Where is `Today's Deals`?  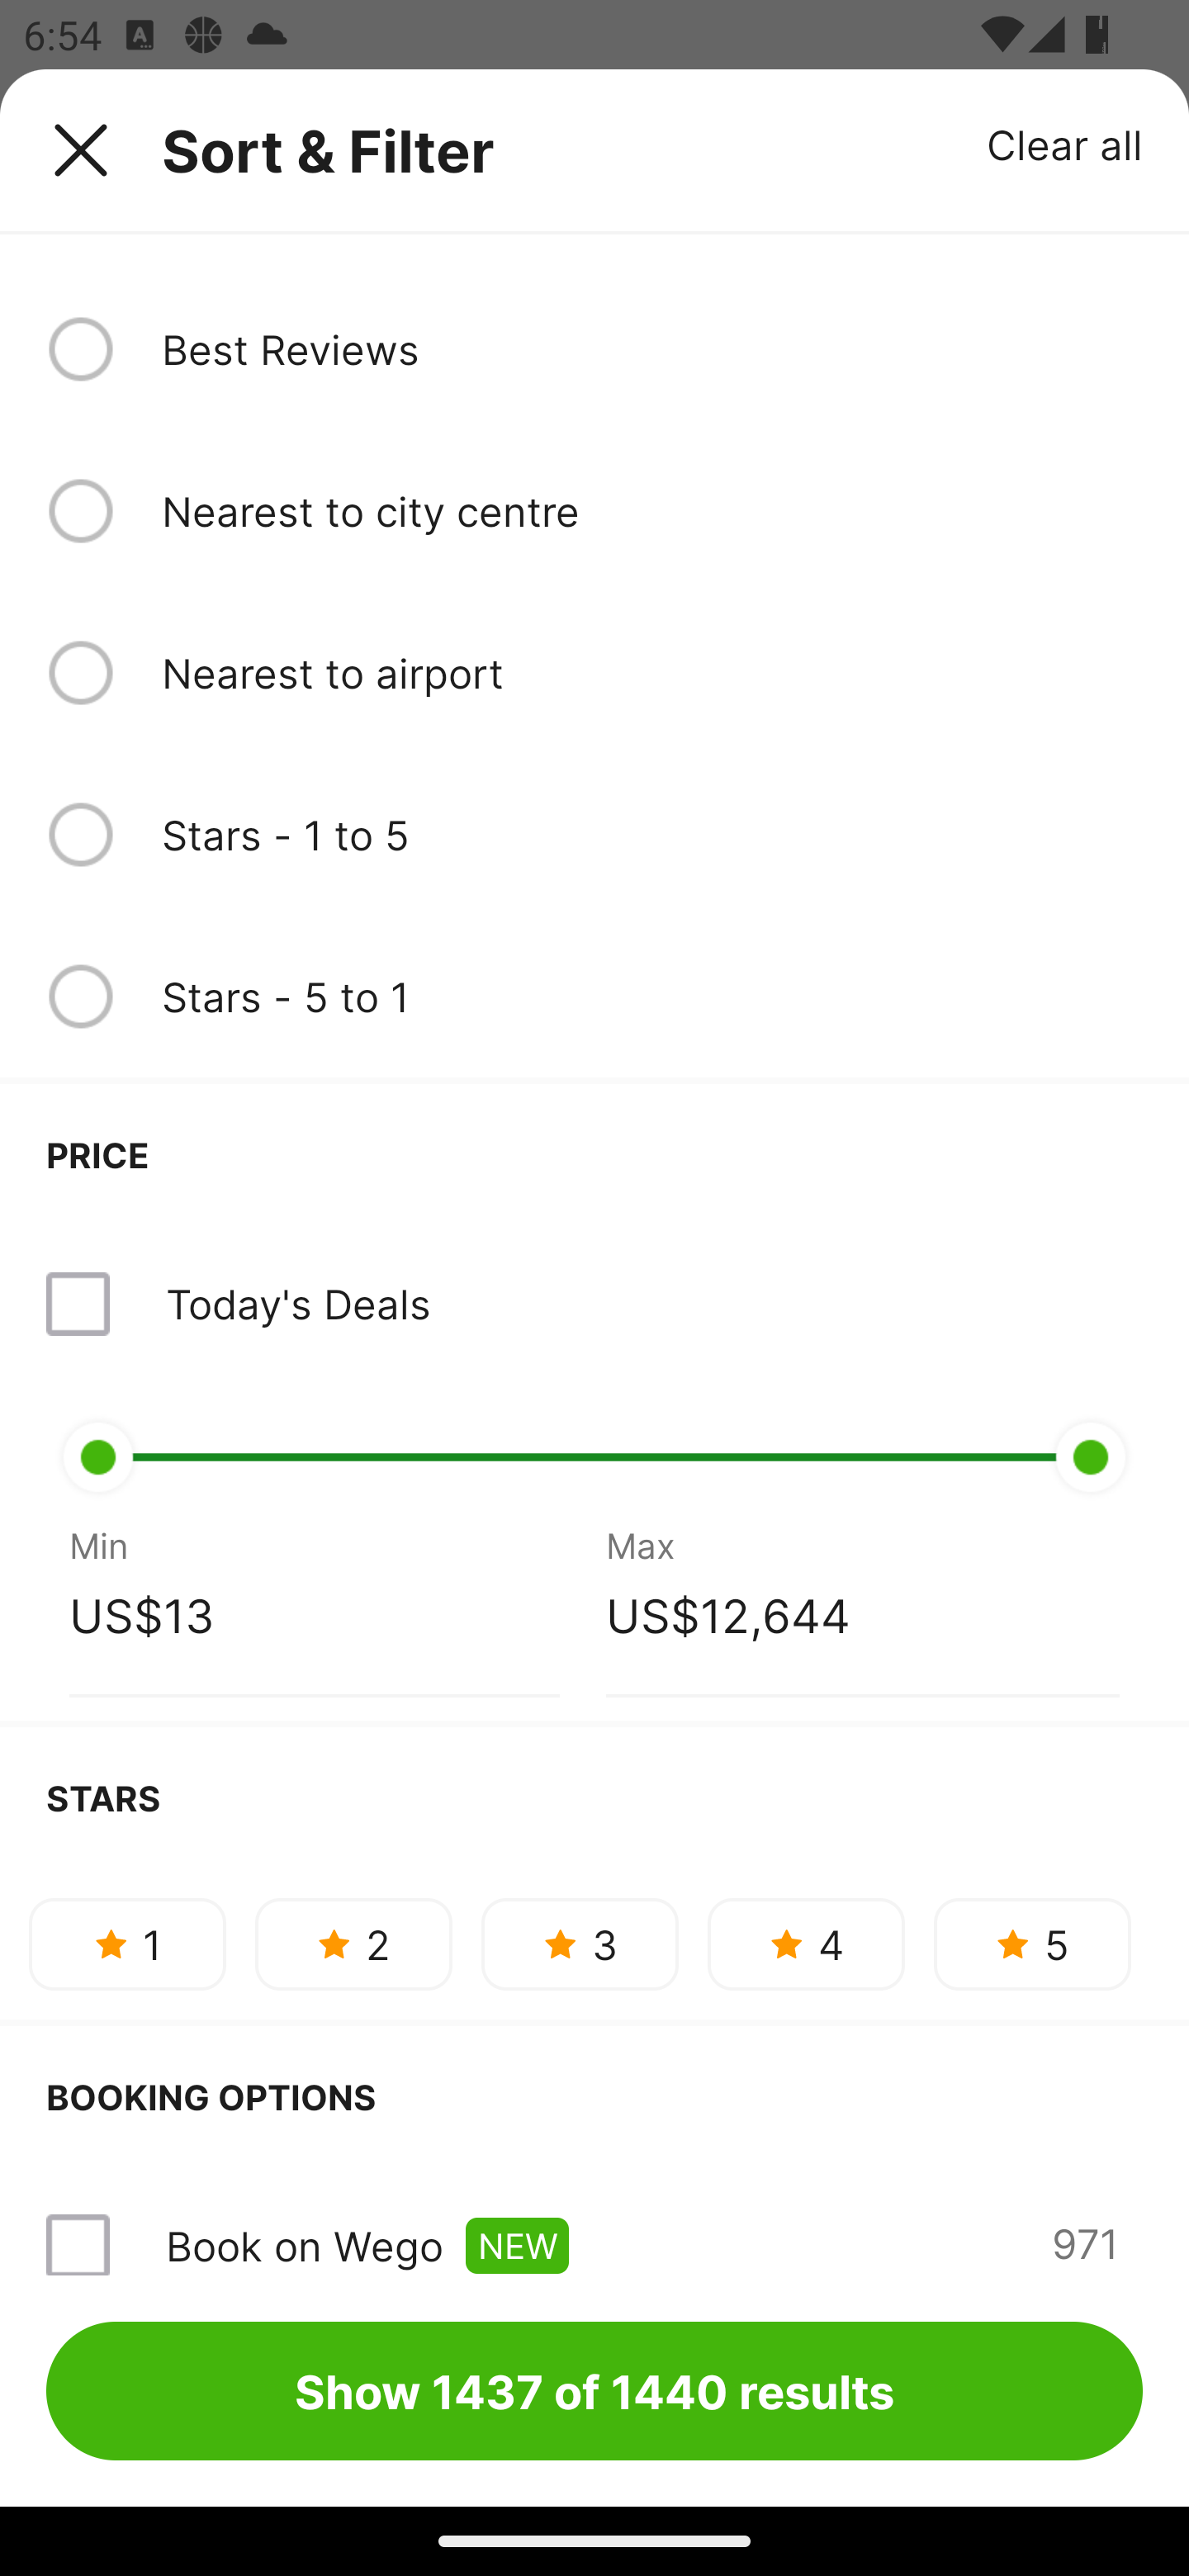 Today's Deals is located at coordinates (297, 1303).